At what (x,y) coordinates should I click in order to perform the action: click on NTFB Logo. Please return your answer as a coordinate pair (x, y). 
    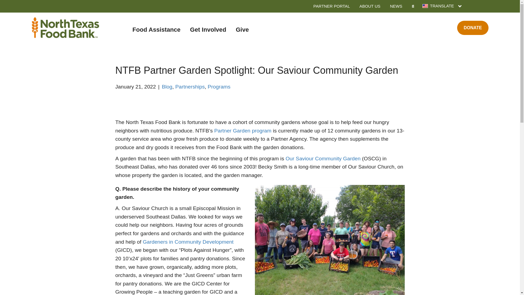
    Looking at the image, I should click on (65, 27).